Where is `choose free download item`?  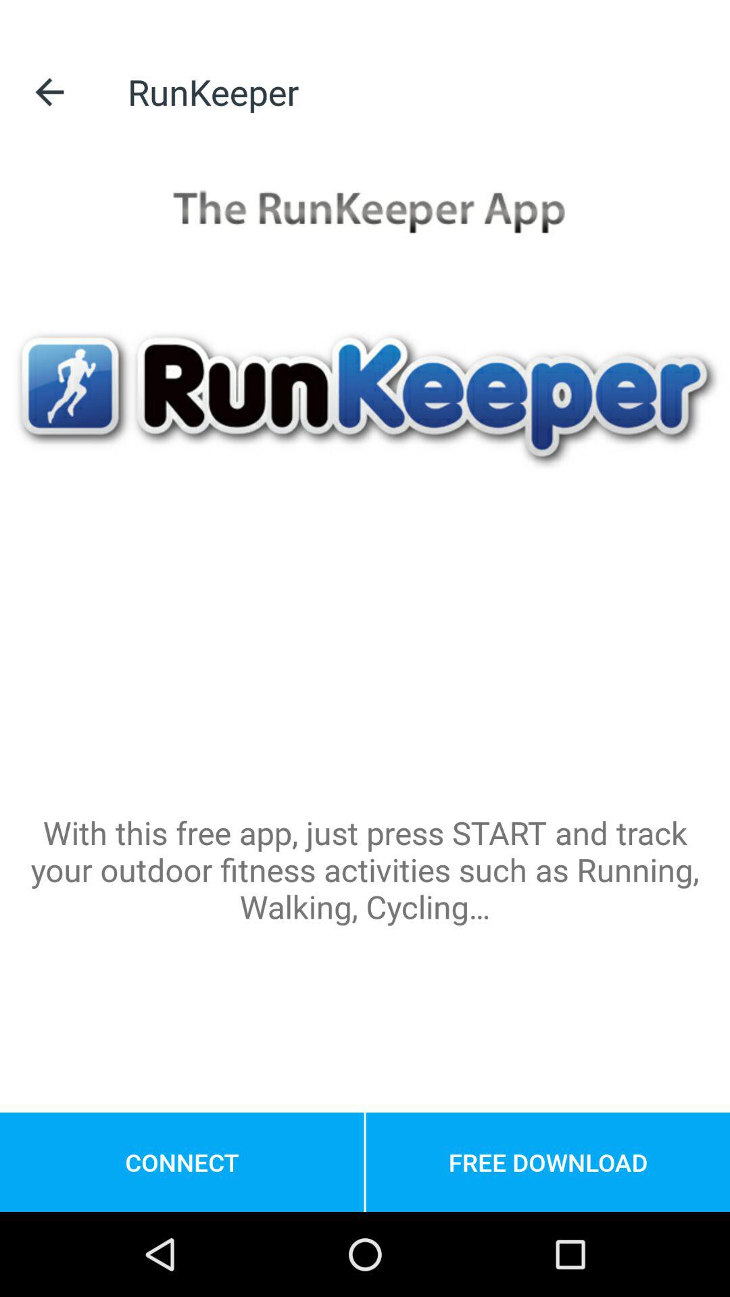 choose free download item is located at coordinates (547, 1162).